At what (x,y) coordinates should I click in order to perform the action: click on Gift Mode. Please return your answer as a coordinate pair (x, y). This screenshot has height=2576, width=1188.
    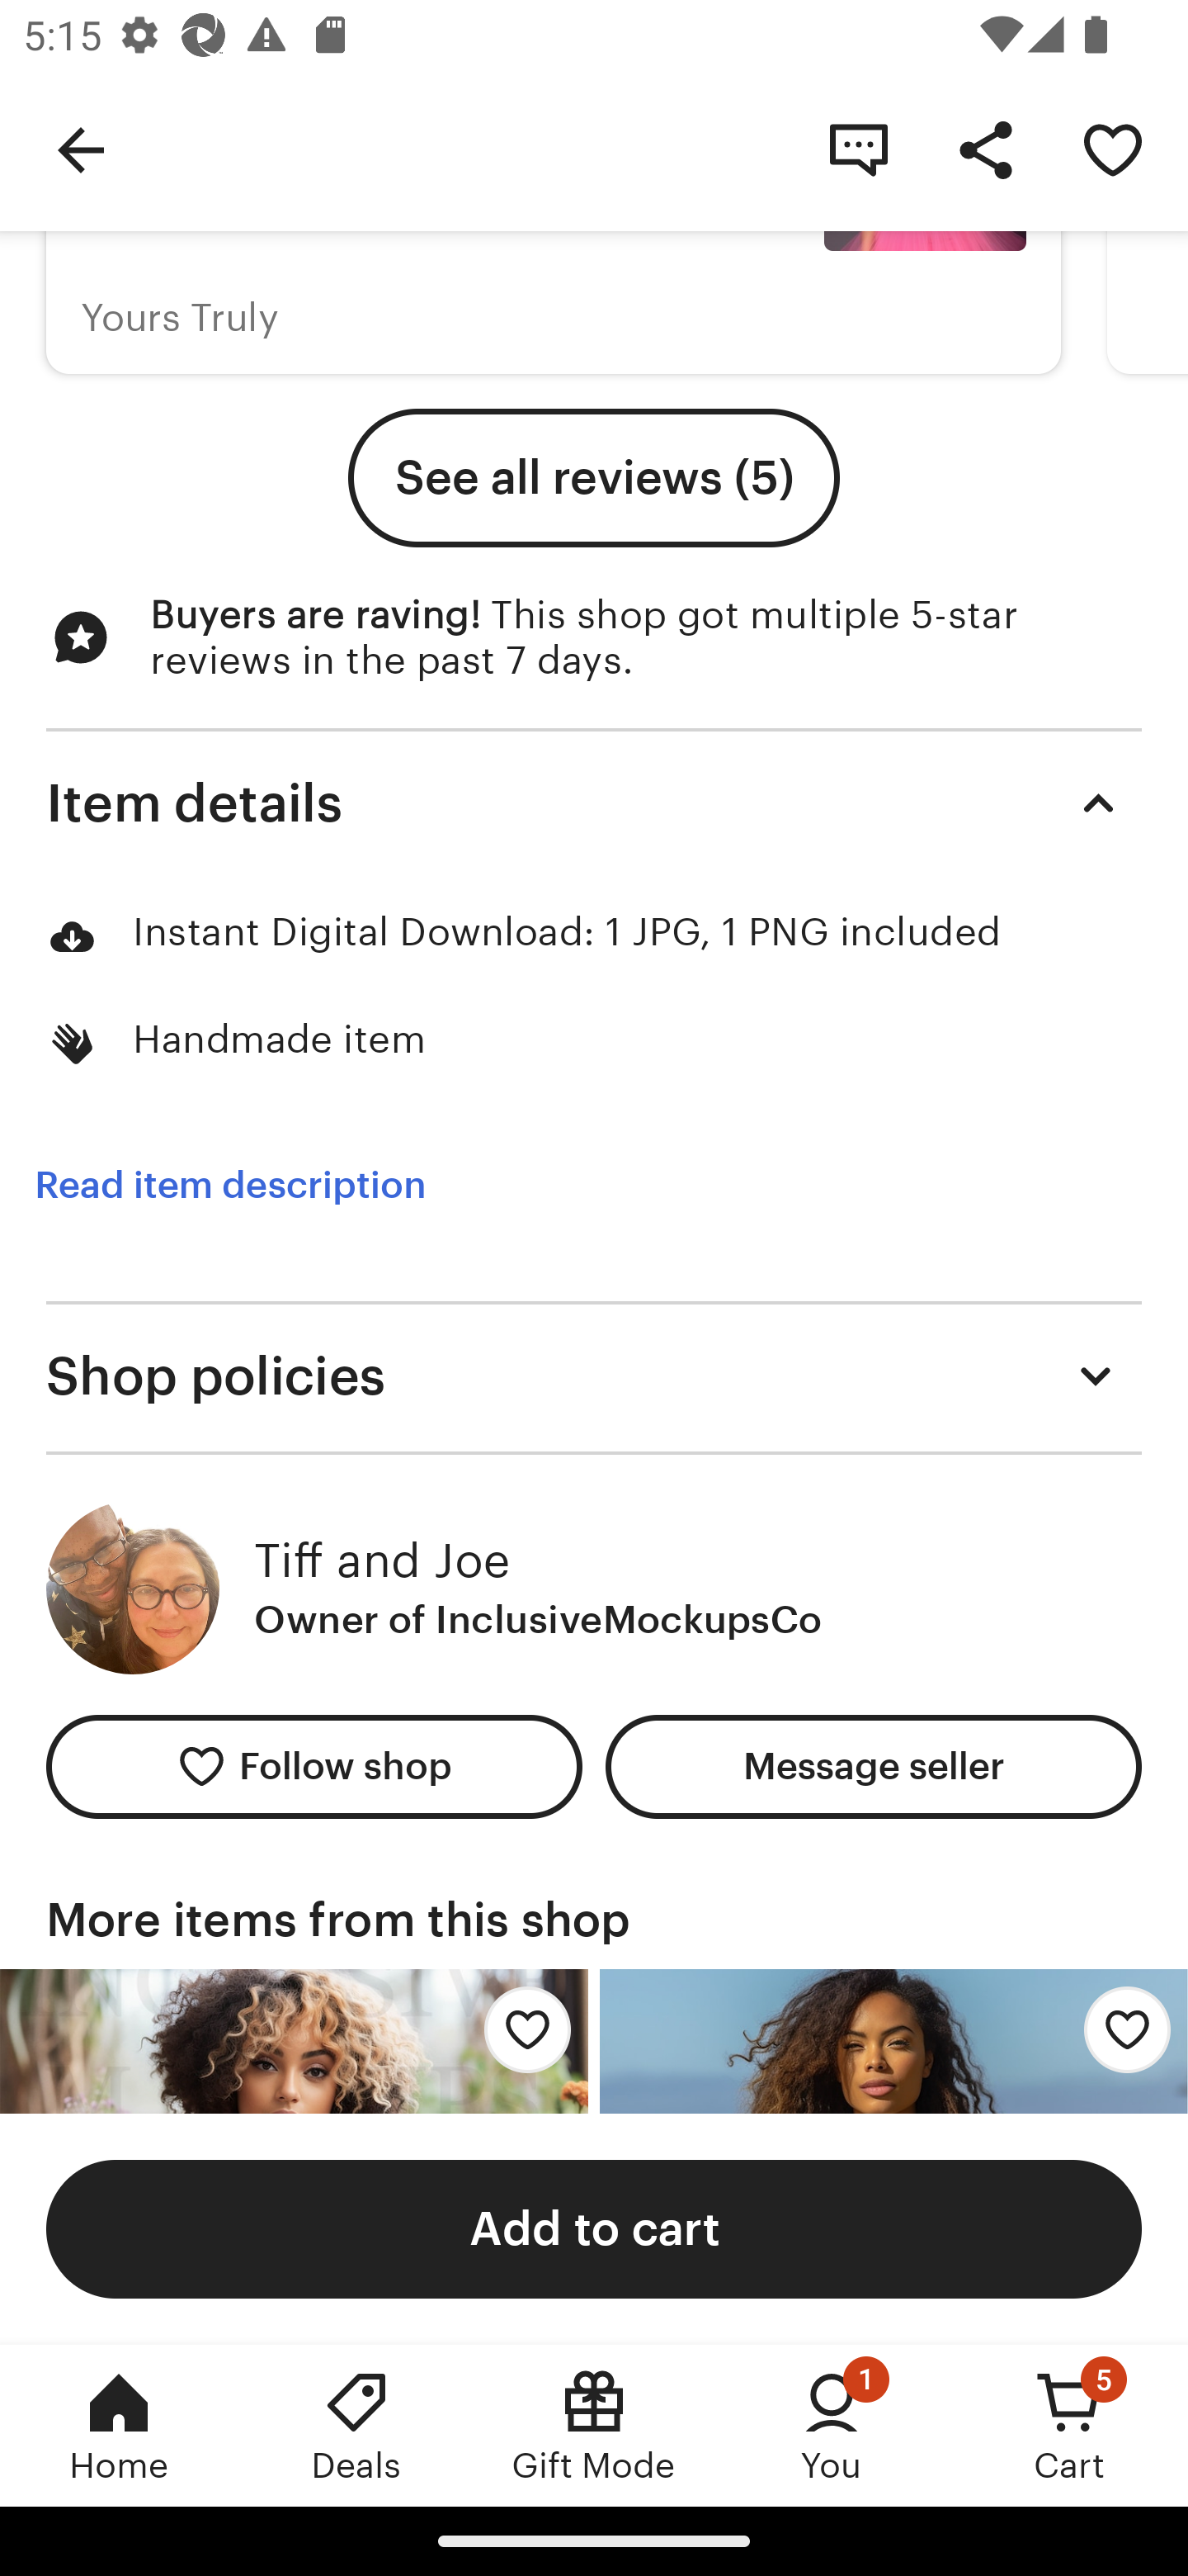
    Looking at the image, I should click on (594, 2425).